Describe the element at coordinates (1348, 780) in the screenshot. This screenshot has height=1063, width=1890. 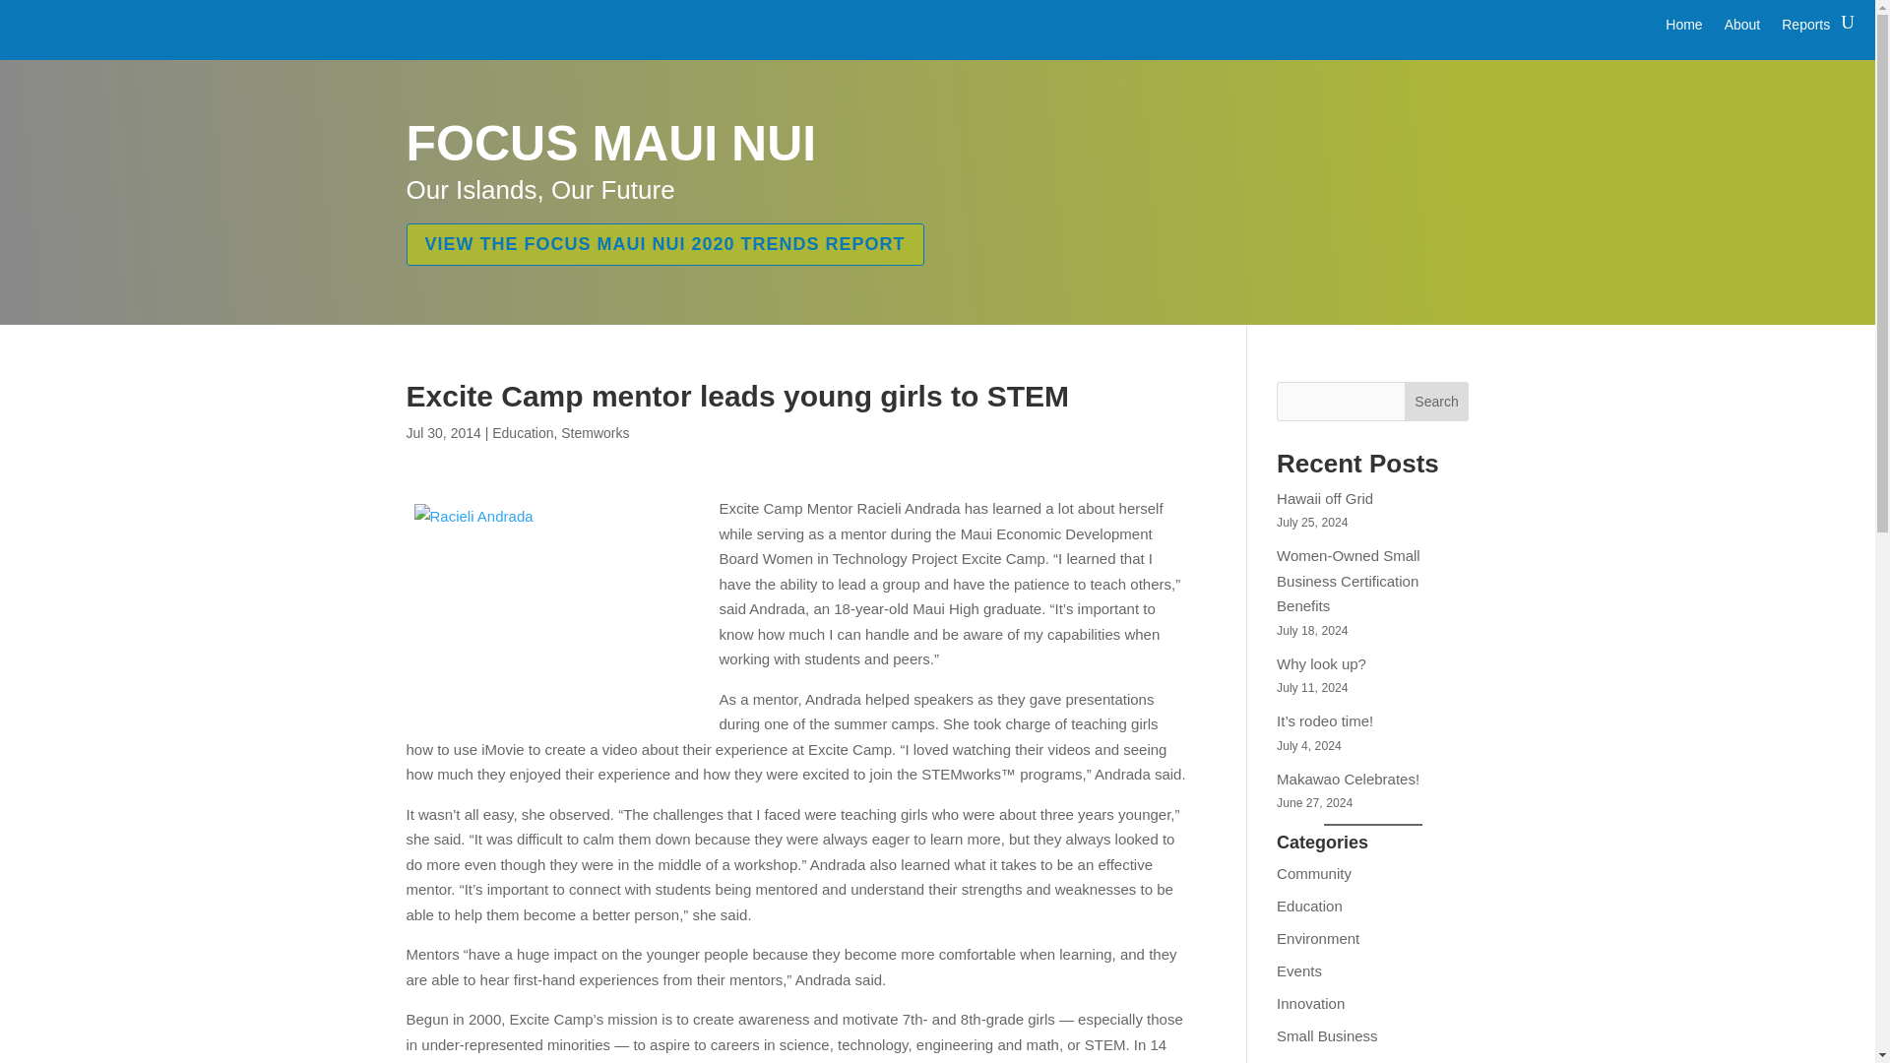
I see `Makawao Celebrates!` at that location.